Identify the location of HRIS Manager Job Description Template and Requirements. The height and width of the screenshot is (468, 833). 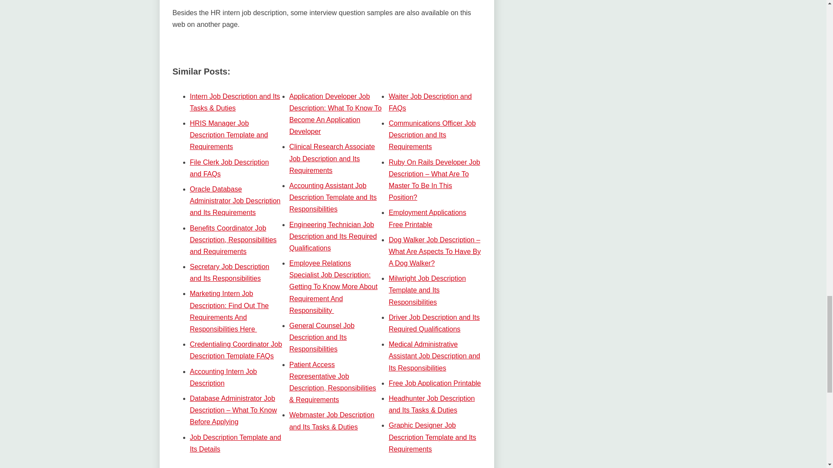
(229, 135).